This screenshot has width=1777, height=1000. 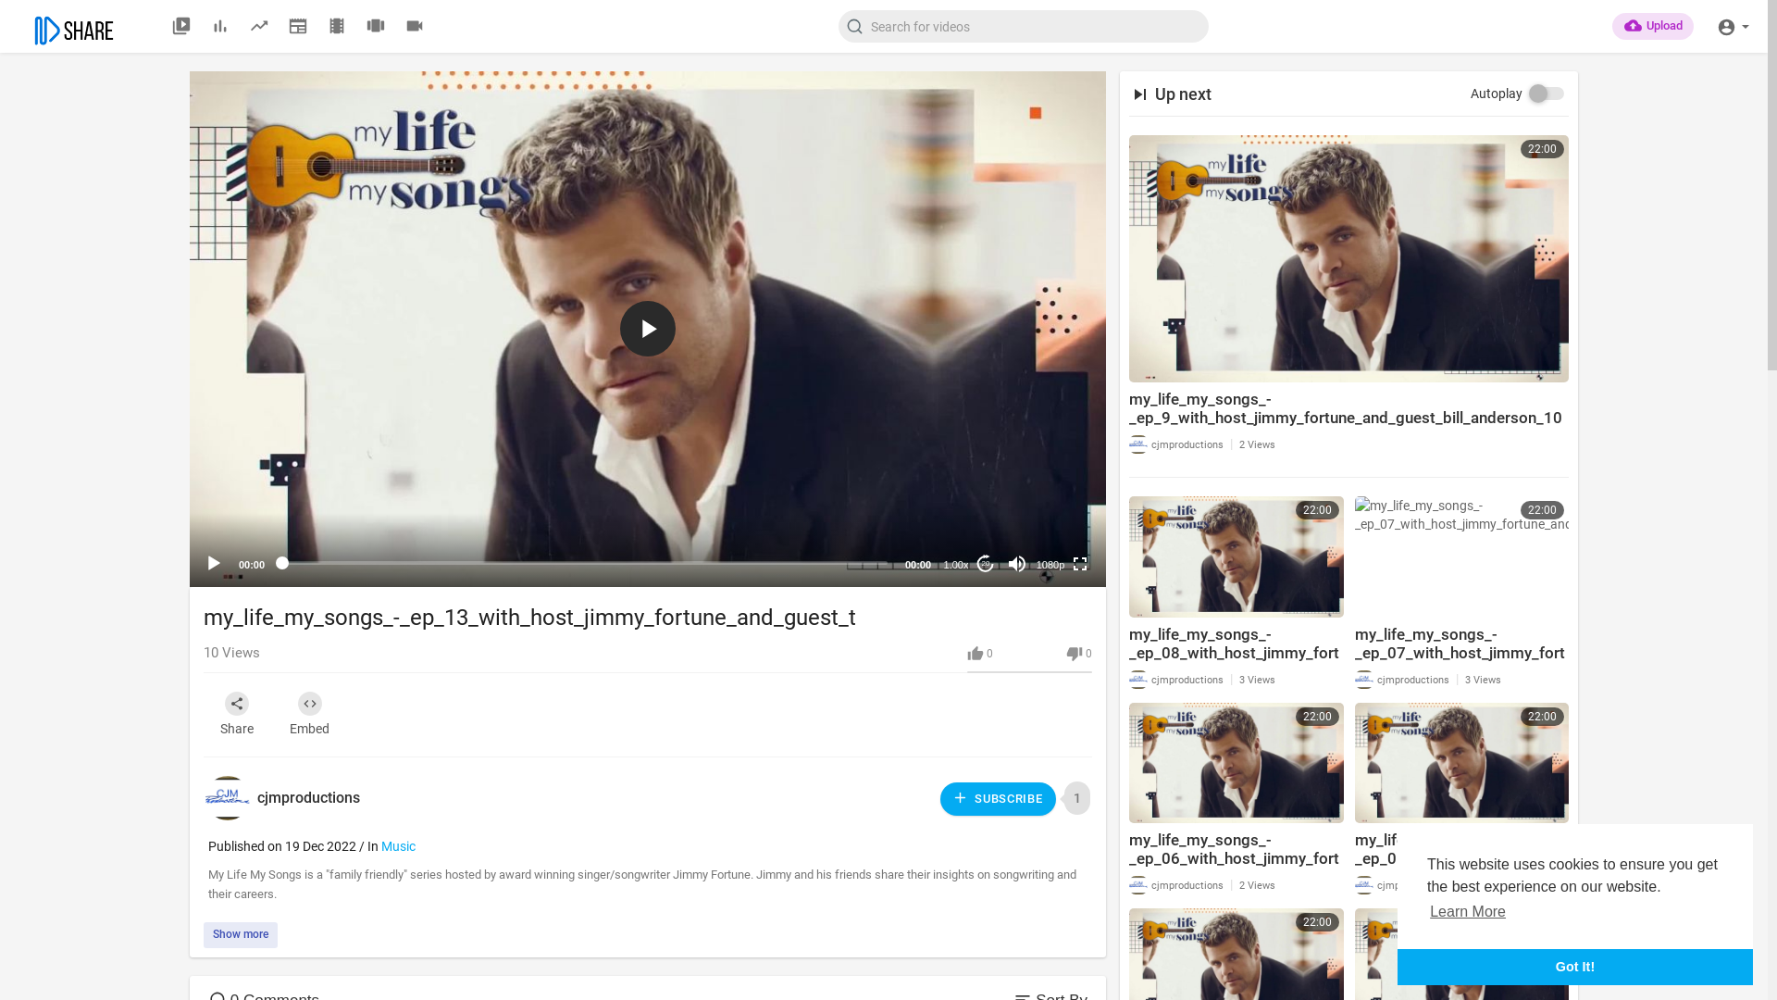 What do you see at coordinates (998, 799) in the screenshot?
I see `SUBSCRIBE` at bounding box center [998, 799].